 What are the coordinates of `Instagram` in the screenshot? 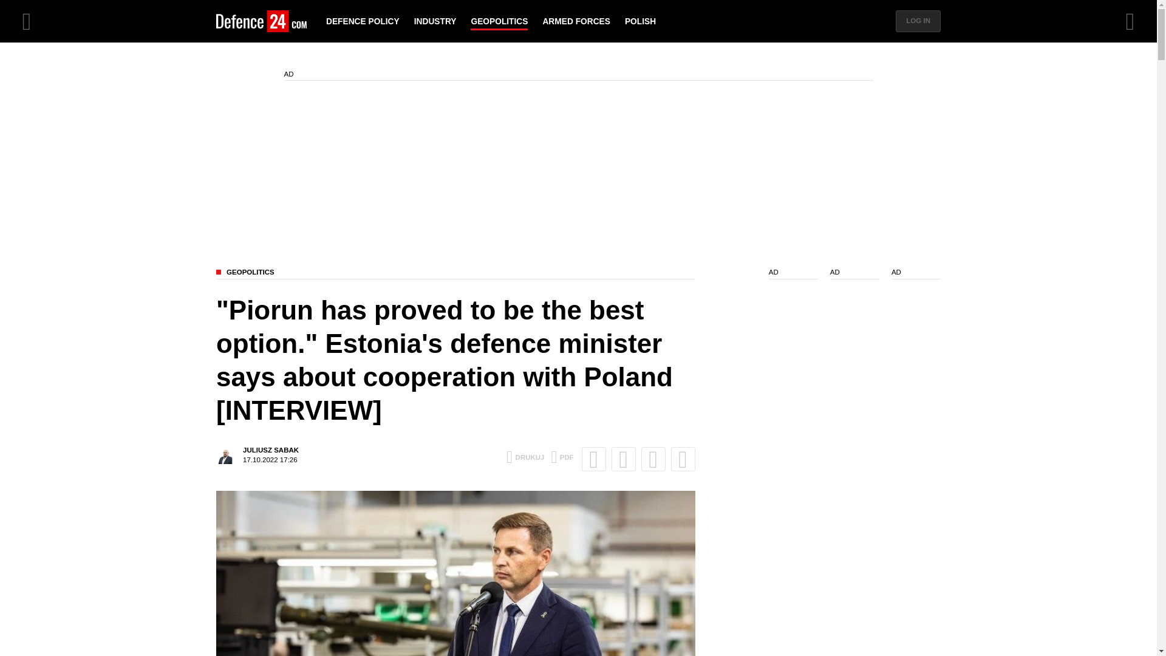 It's located at (683, 459).